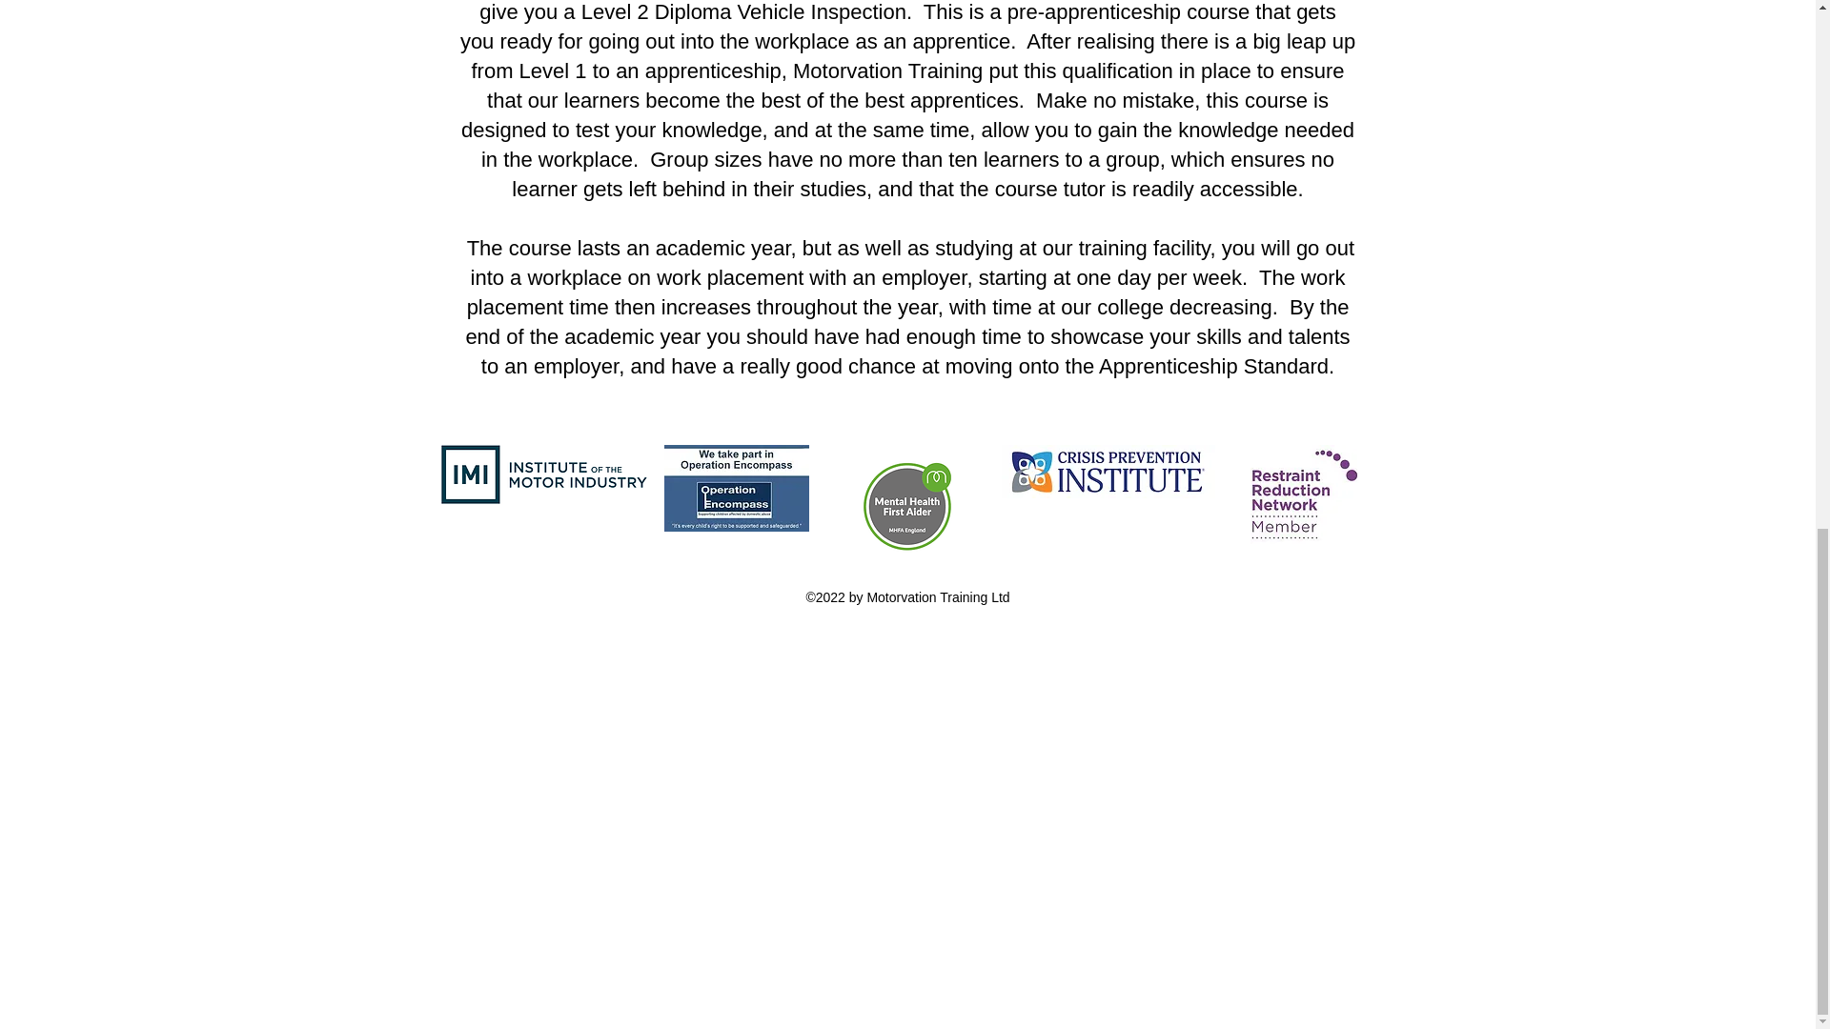 The image size is (1830, 1029). What do you see at coordinates (736, 488) in the screenshot?
I see `Operation Encompass.jpg` at bounding box center [736, 488].